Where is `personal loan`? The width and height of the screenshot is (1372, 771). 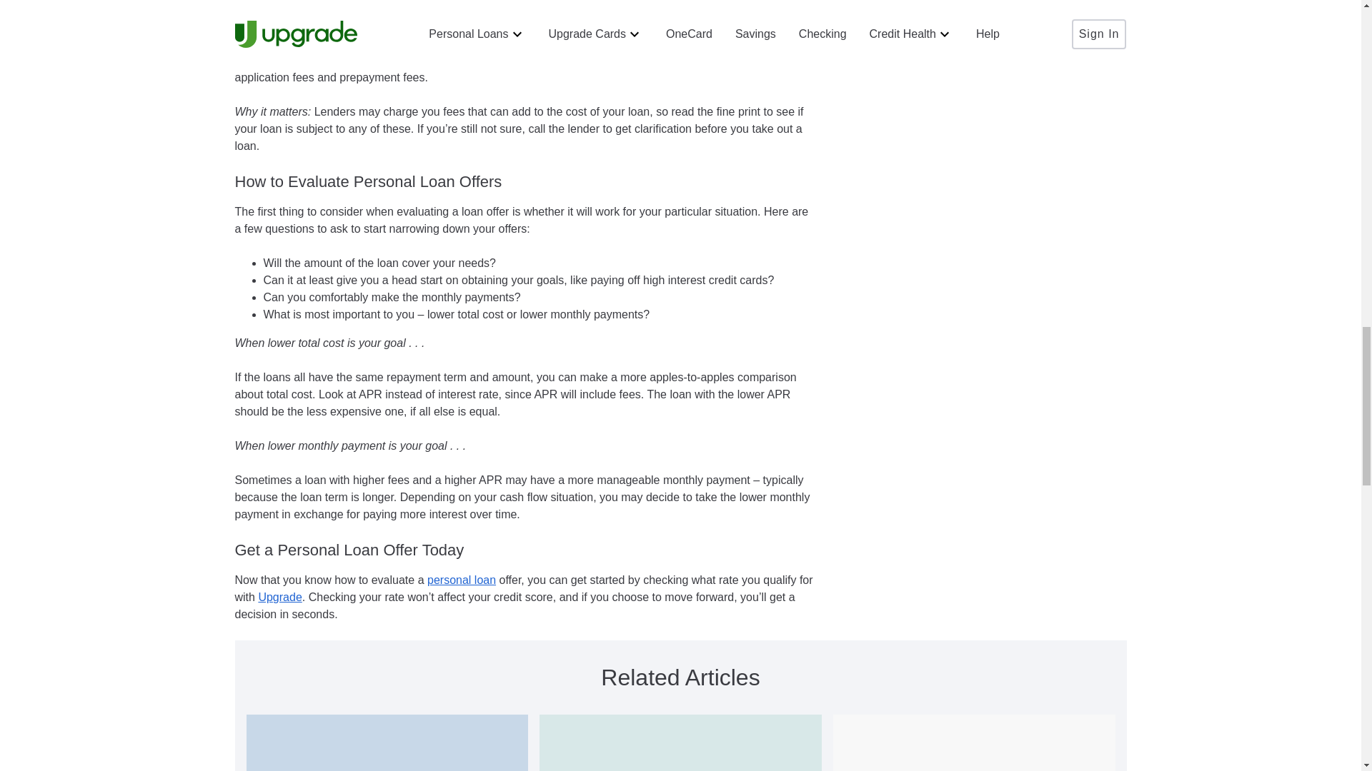 personal loan is located at coordinates (461, 580).